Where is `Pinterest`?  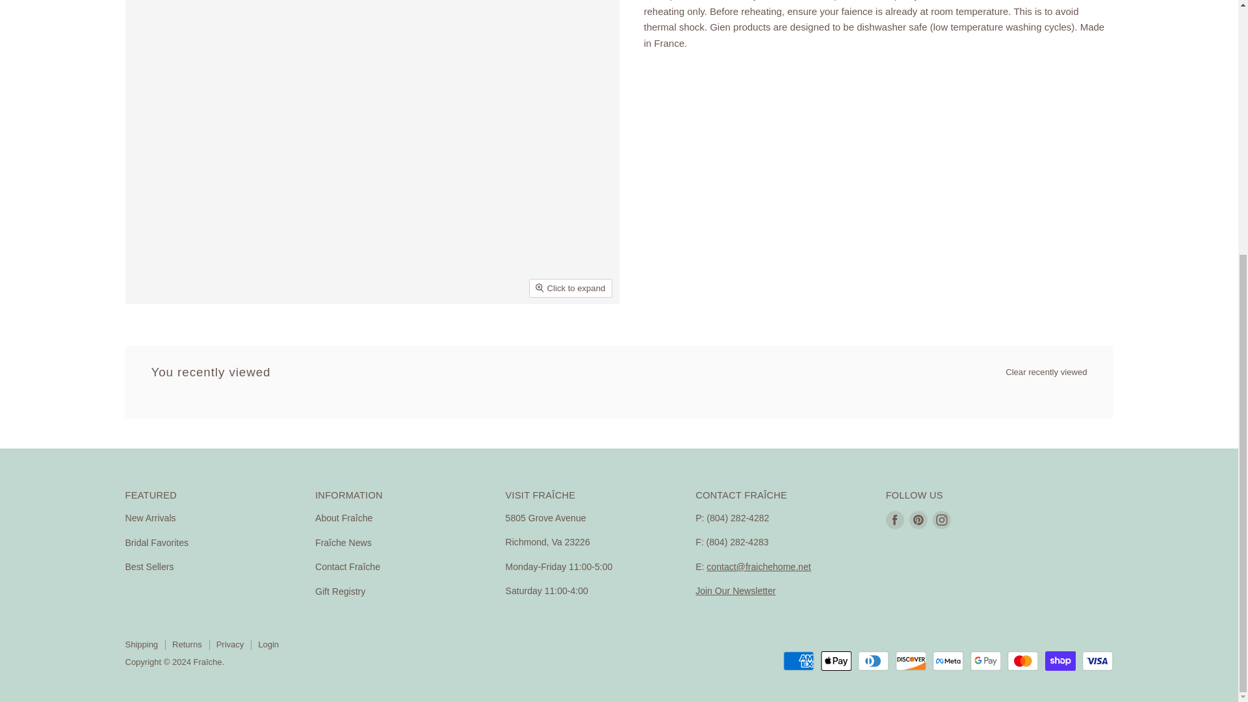 Pinterest is located at coordinates (918, 519).